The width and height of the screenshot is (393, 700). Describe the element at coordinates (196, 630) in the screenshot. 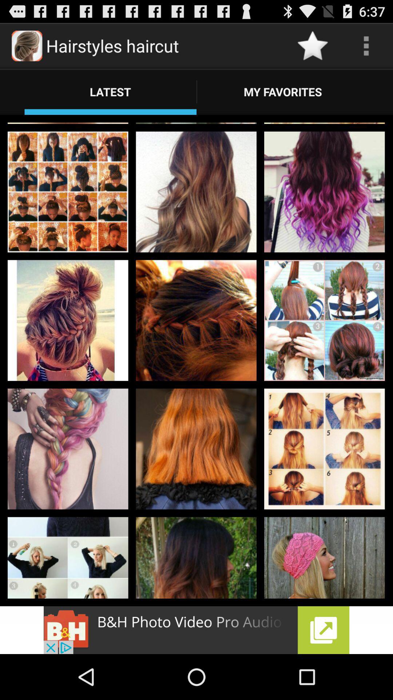

I see `add b h photo video` at that location.